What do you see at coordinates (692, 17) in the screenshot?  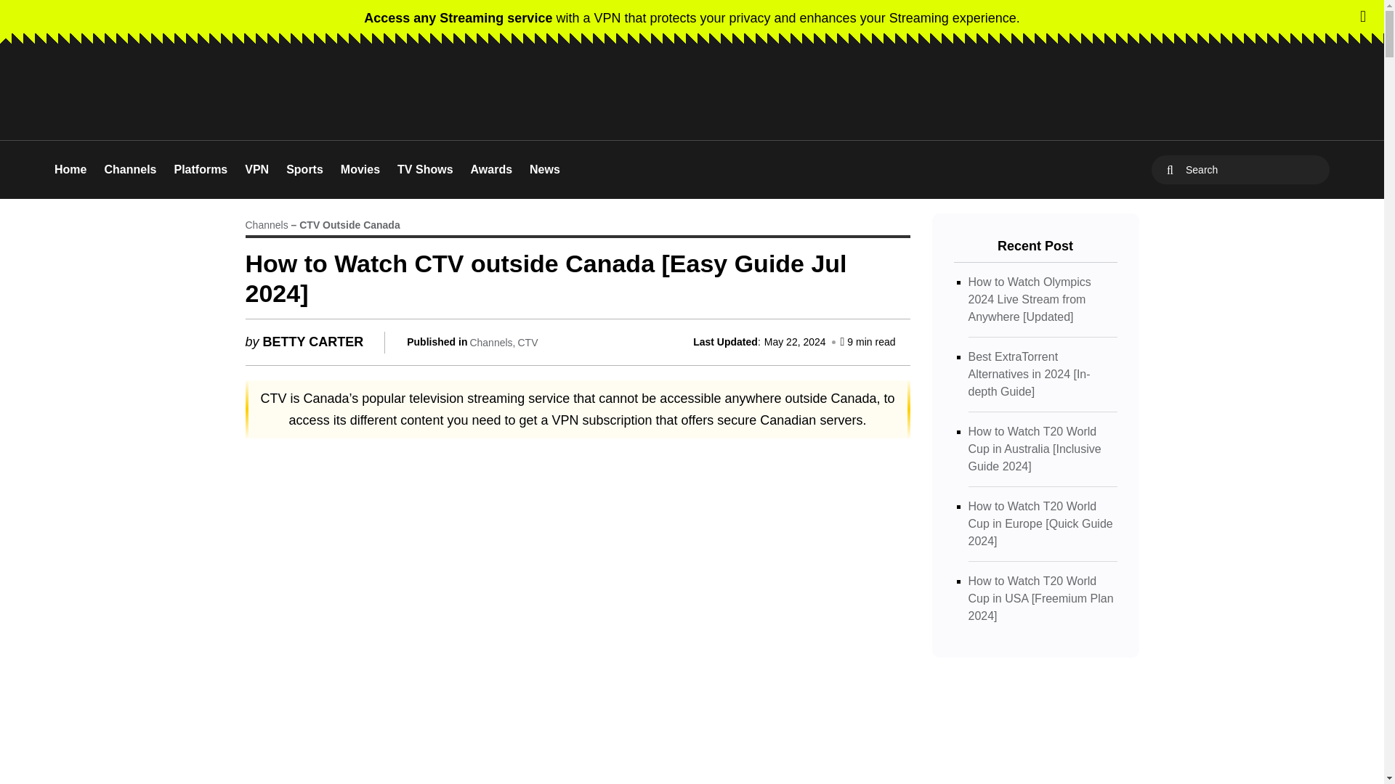 I see `ExpressVPN Exclusive Deal` at bounding box center [692, 17].